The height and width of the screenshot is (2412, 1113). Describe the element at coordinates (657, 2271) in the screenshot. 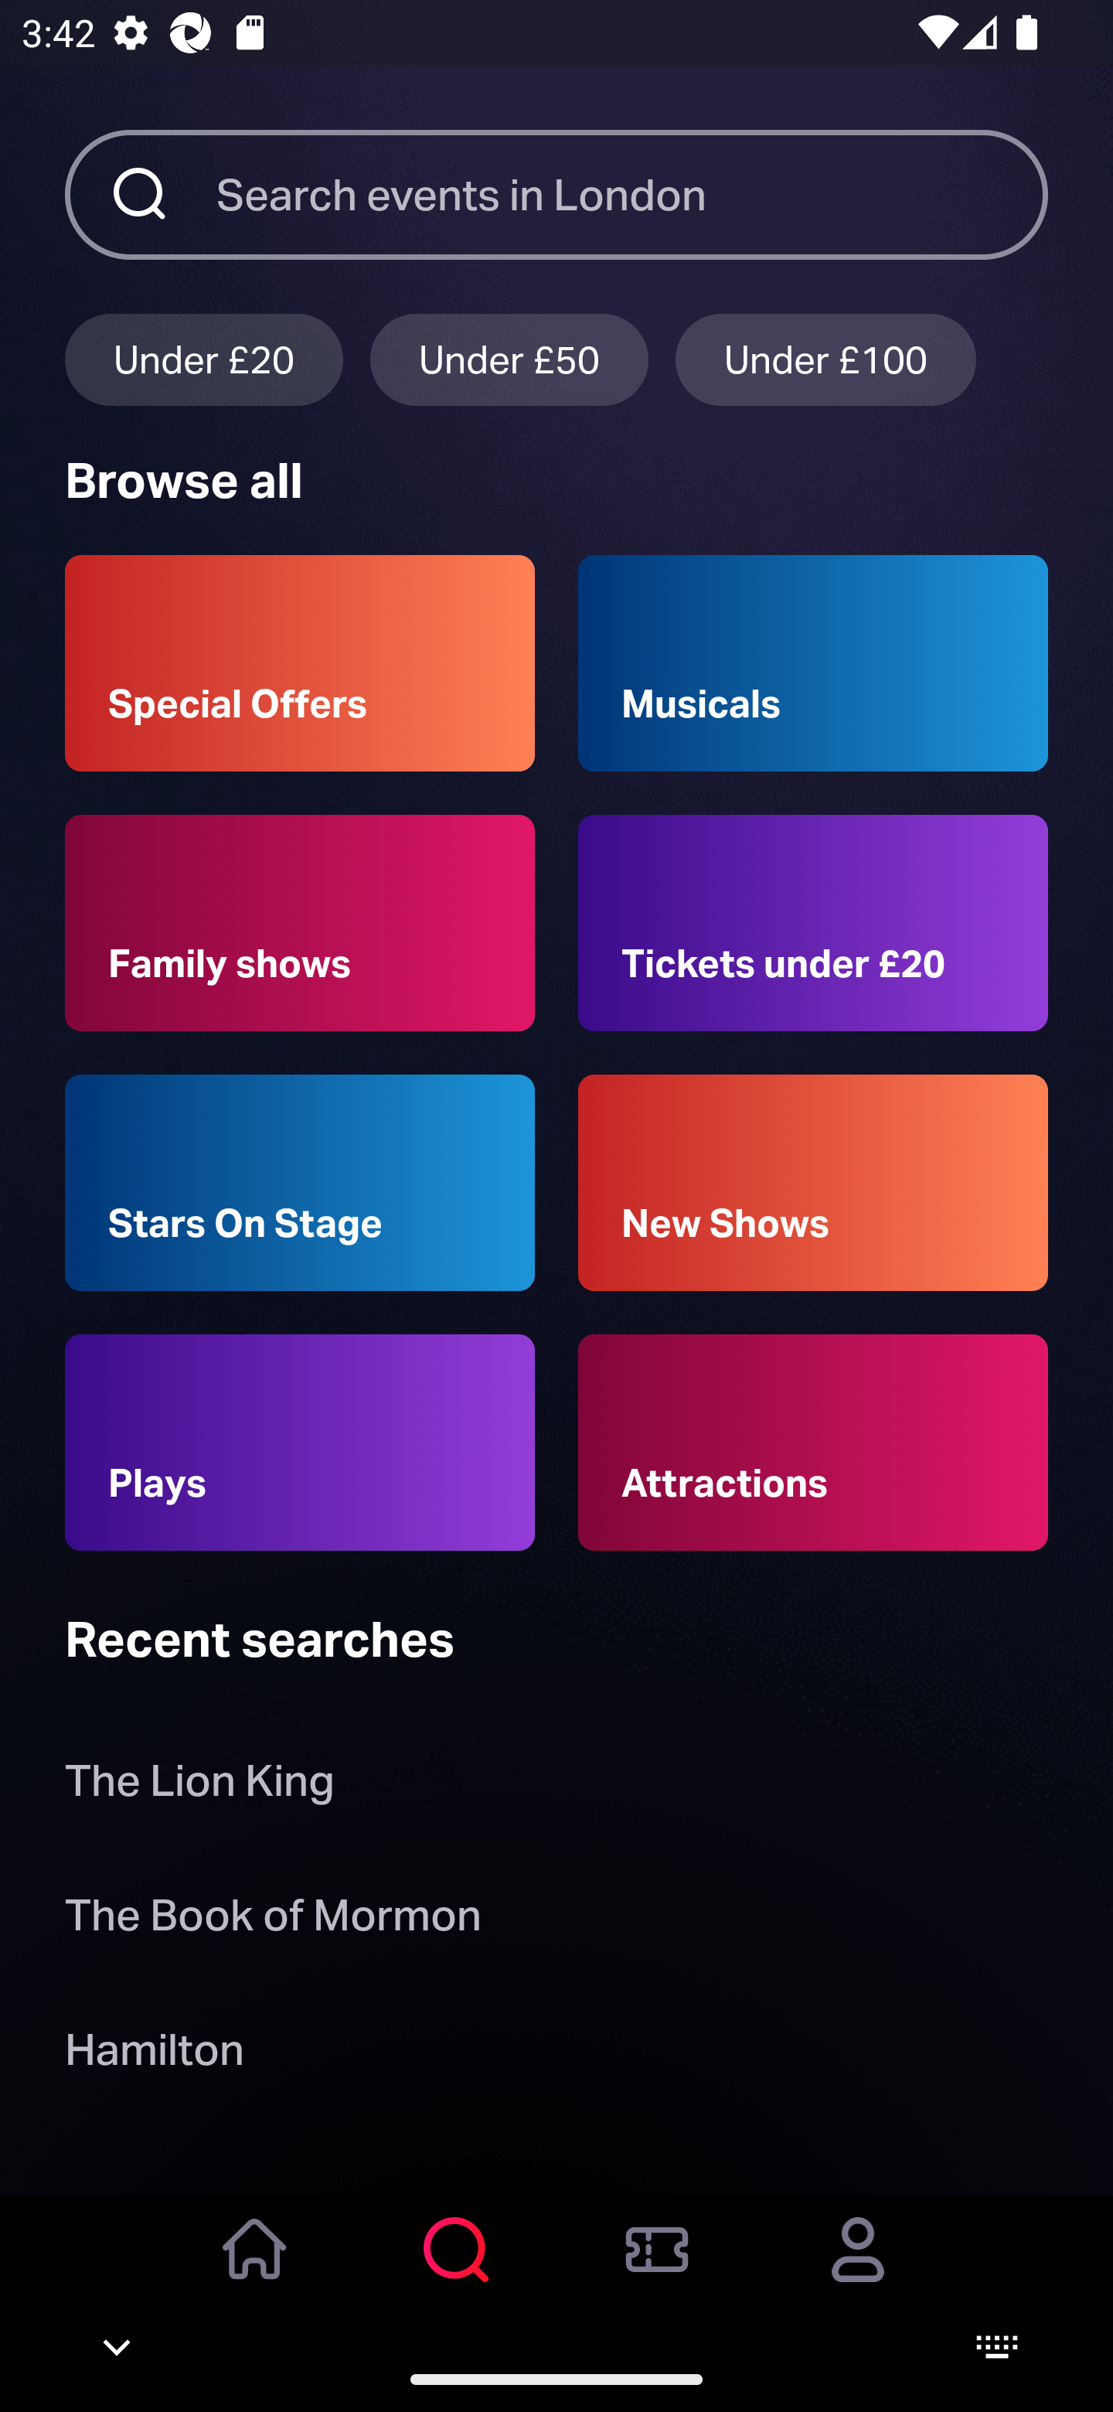

I see `Orders` at that location.